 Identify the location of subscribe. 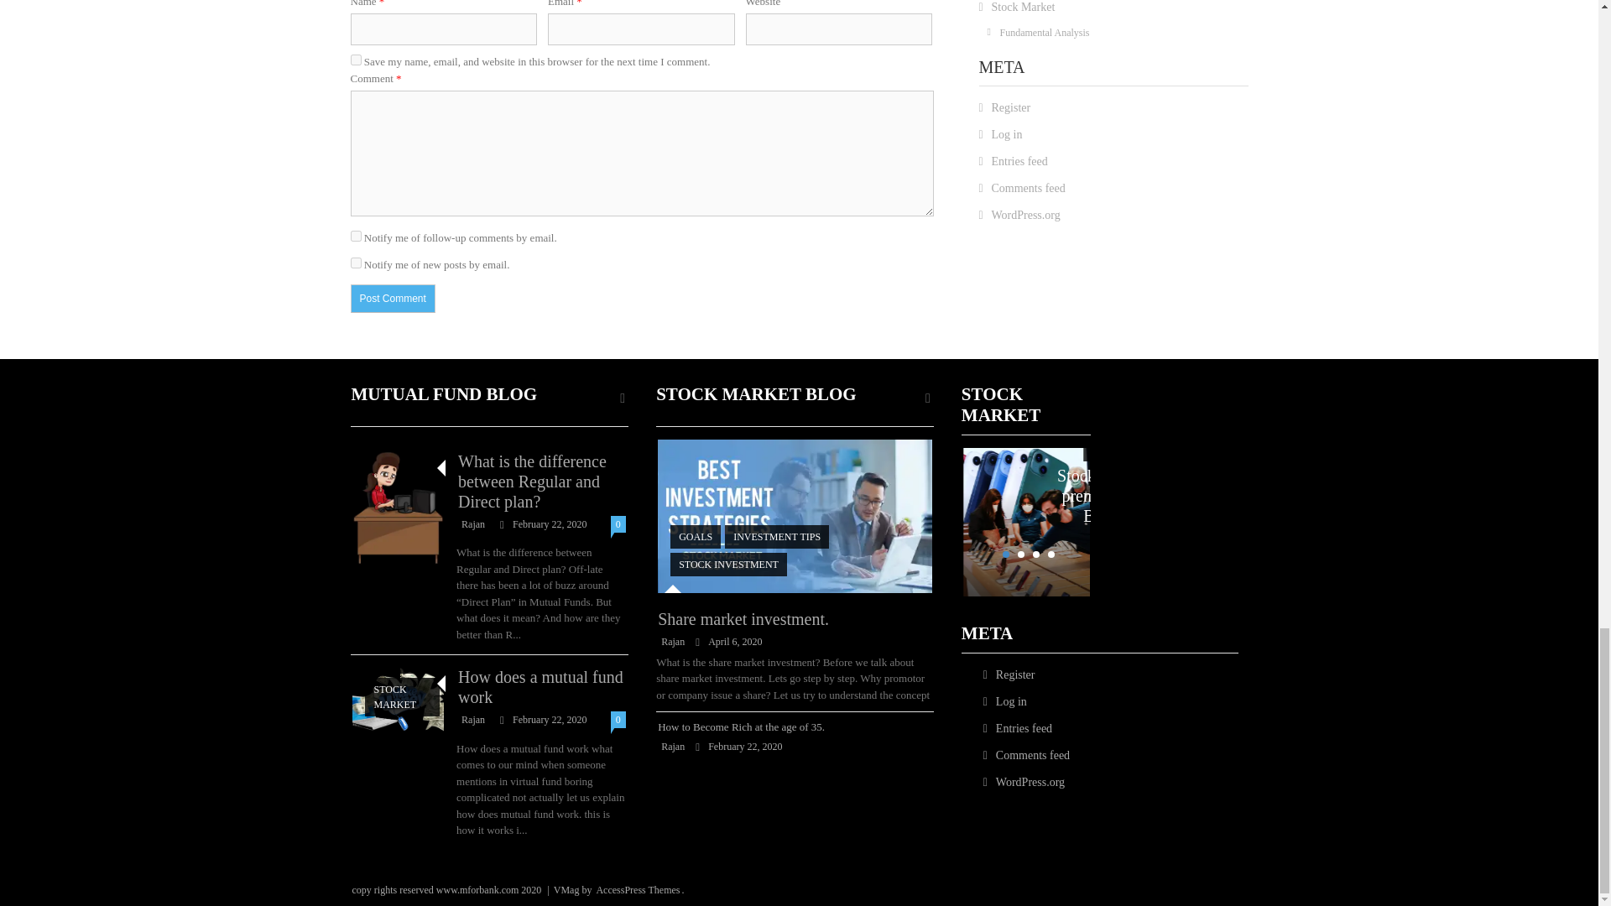
(356, 237).